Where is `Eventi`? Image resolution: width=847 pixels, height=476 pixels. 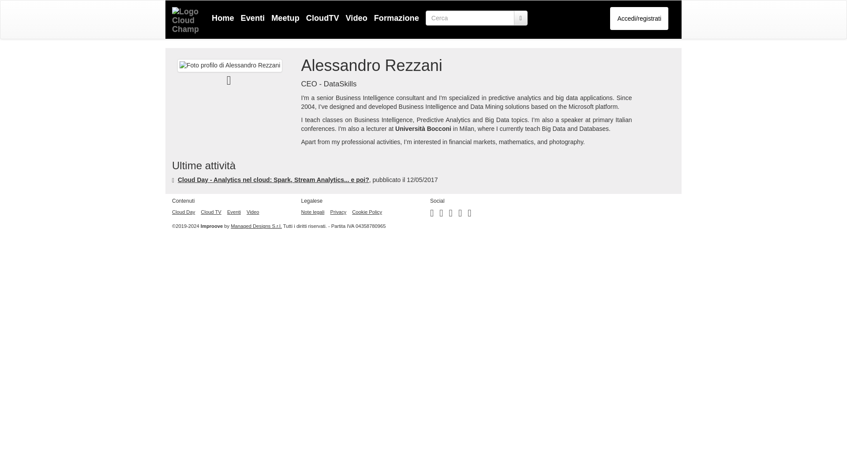
Eventi is located at coordinates (250, 18).